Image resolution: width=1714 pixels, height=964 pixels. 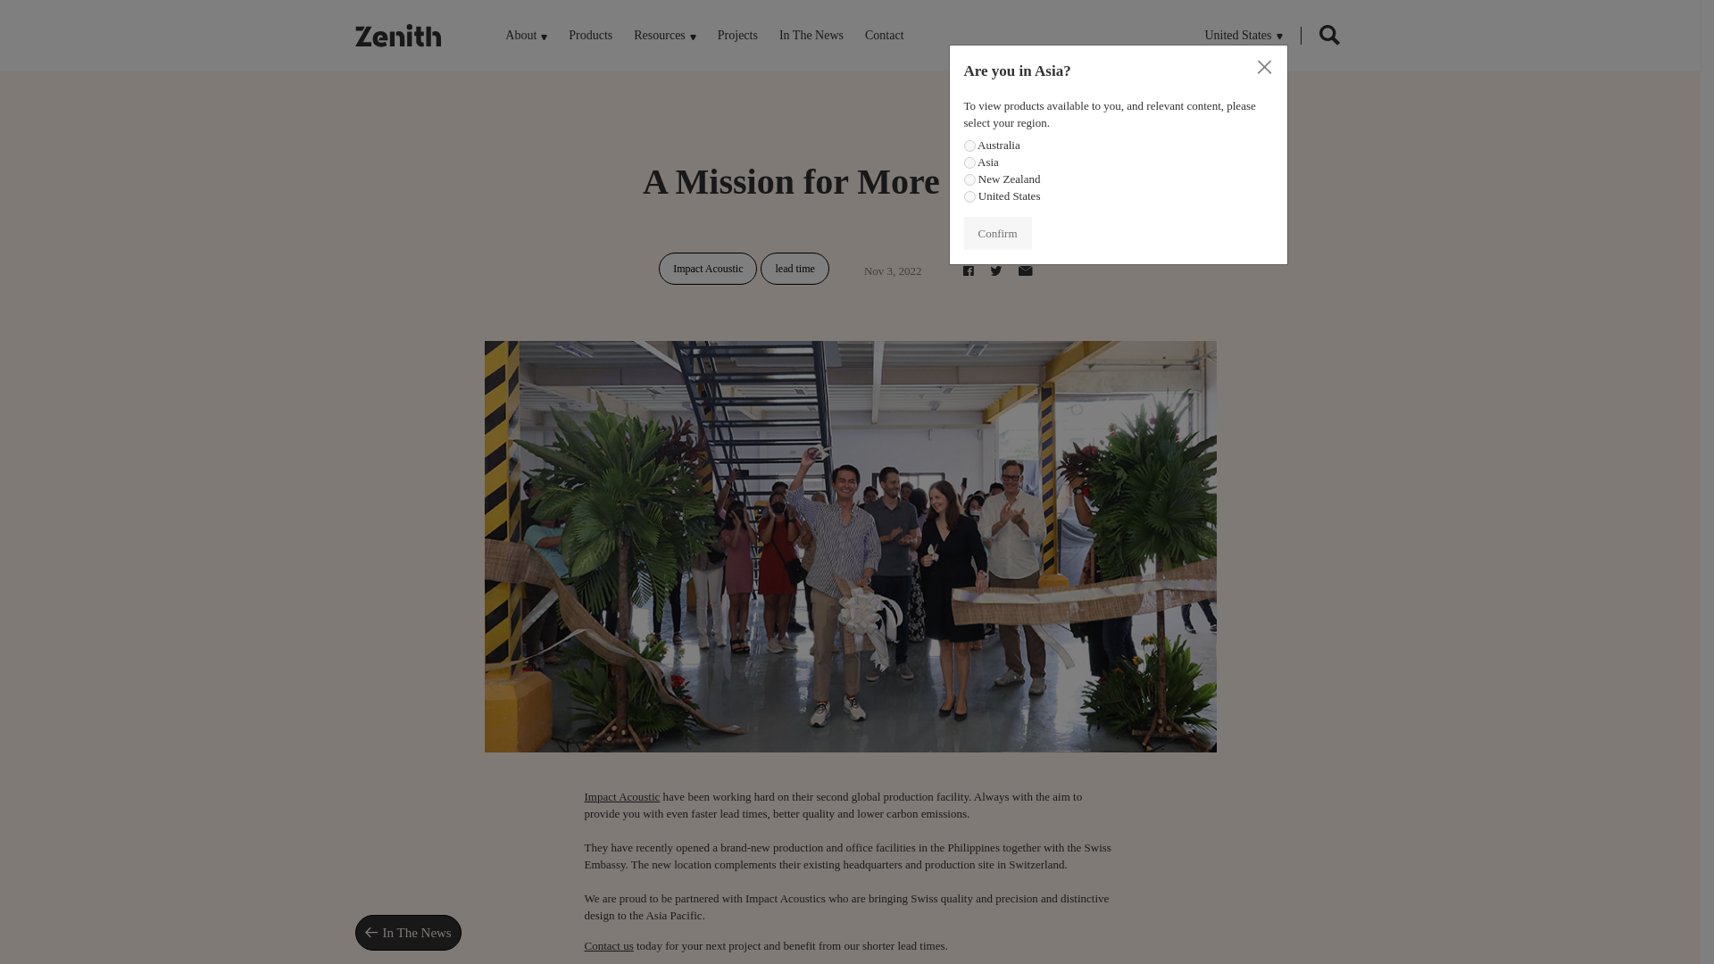 What do you see at coordinates (969, 162) in the screenshot?
I see `en-HK` at bounding box center [969, 162].